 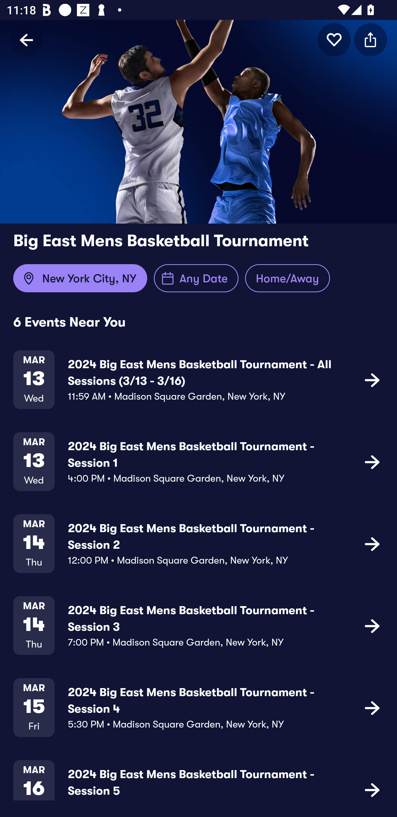 I want to click on Back, so click(x=26, y=39).